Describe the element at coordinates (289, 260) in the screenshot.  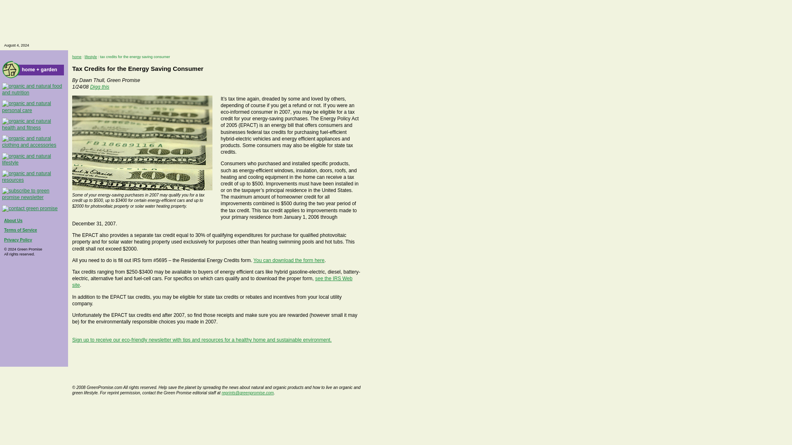
I see `You can download the form here` at that location.